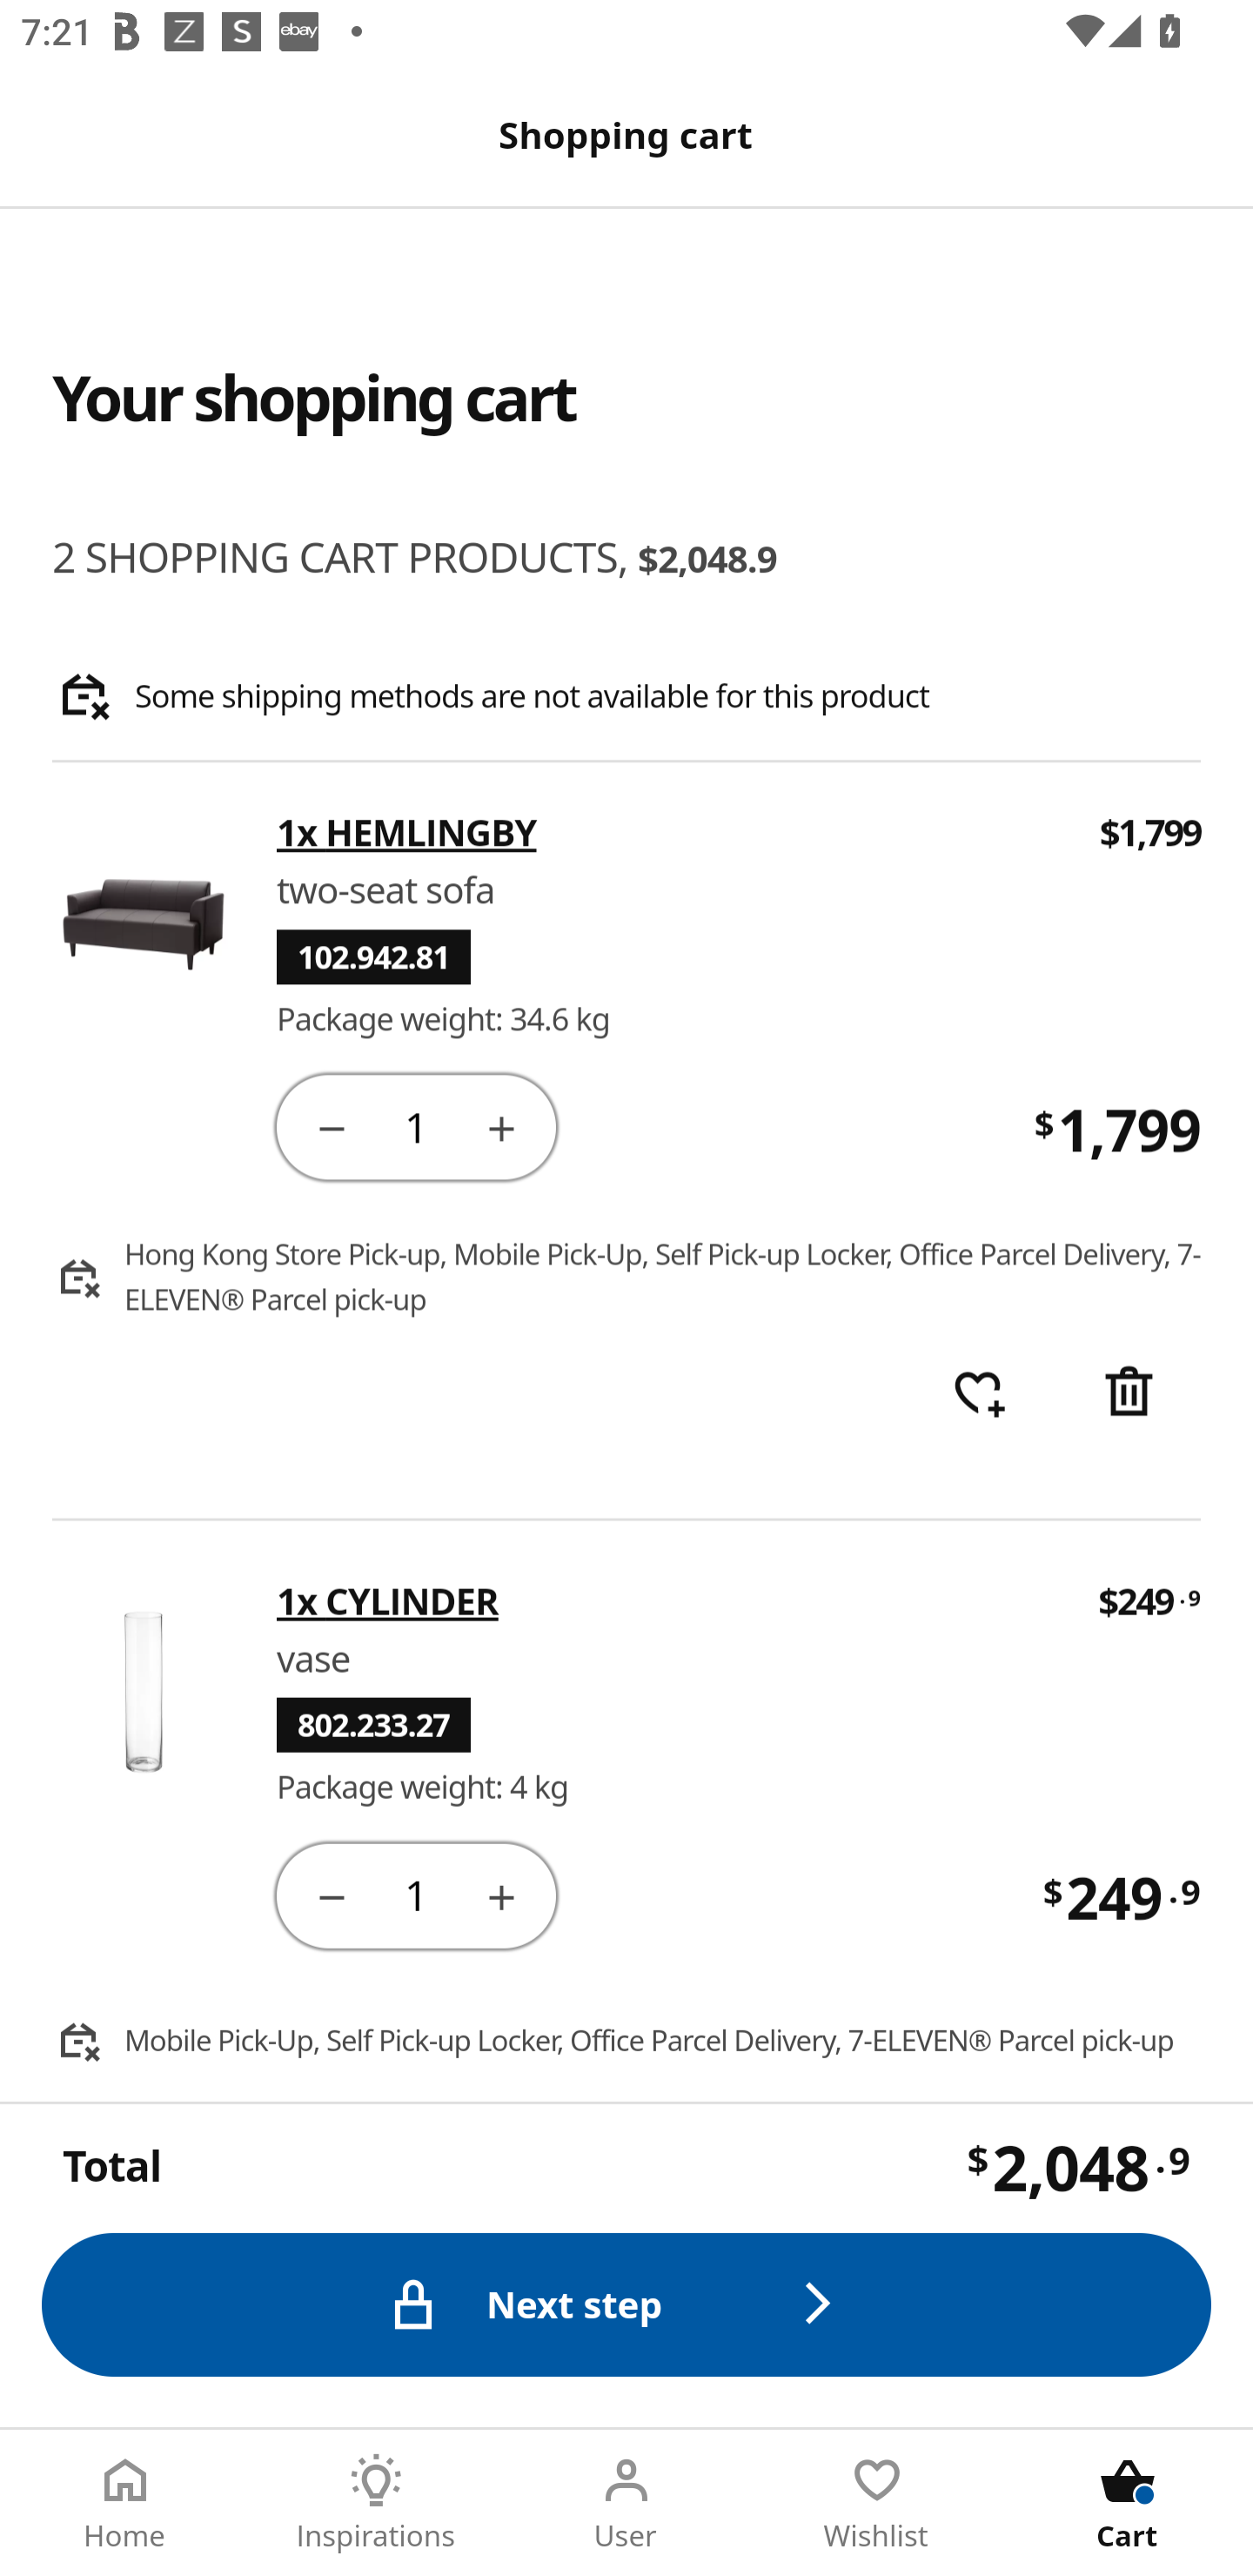 The width and height of the screenshot is (1253, 2576). Describe the element at coordinates (667, 1600) in the screenshot. I see `1x  CYLINDER 1x  CYLINDER` at that location.